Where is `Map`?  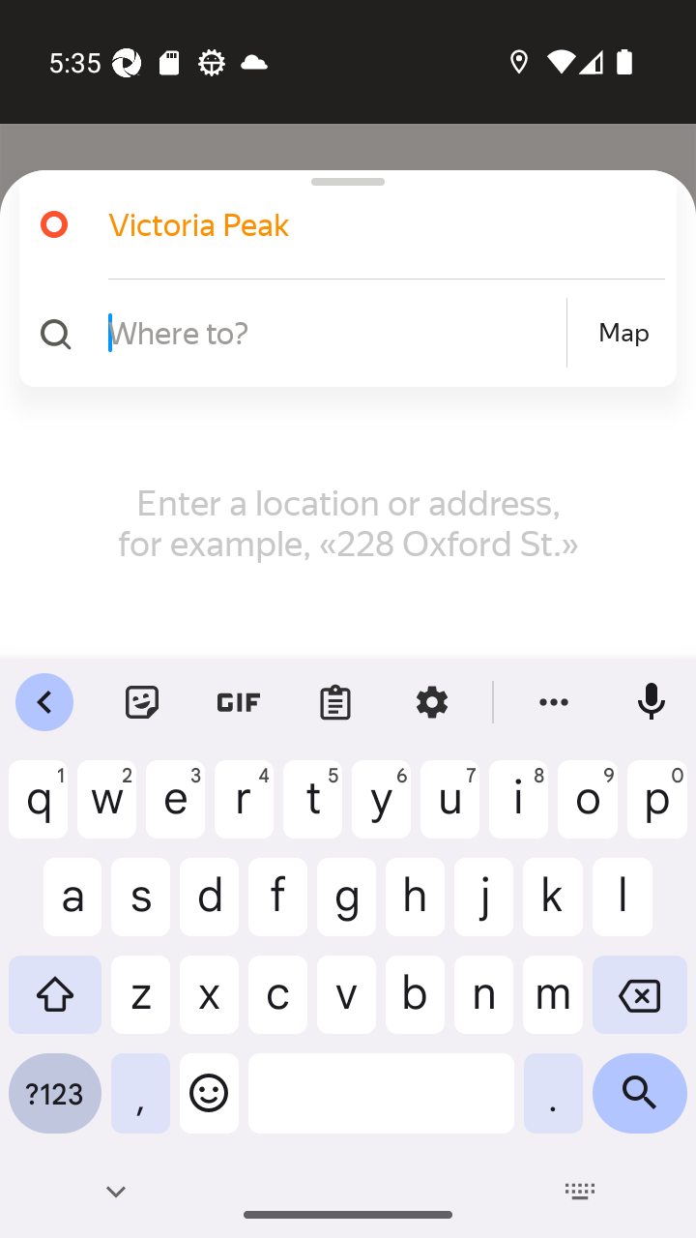
Map is located at coordinates (623, 333).